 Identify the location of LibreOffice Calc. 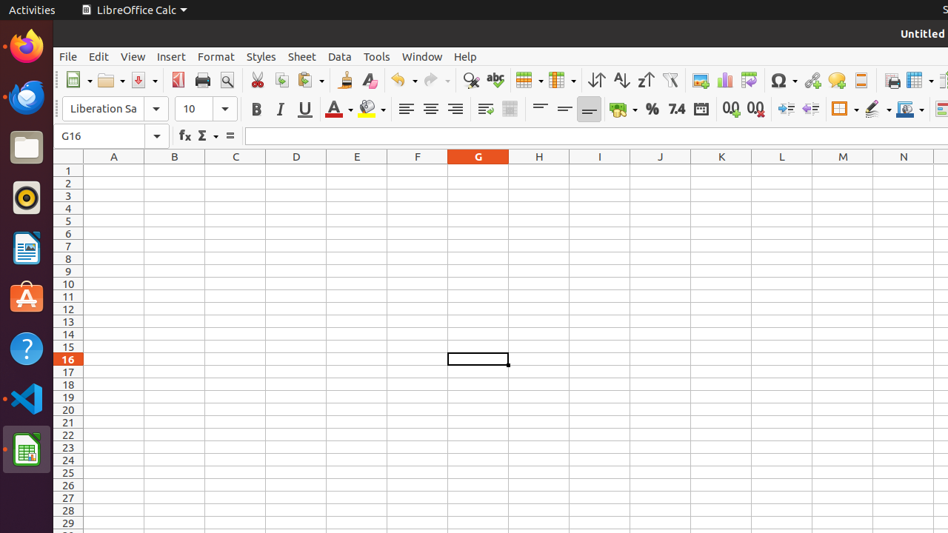
(134, 10).